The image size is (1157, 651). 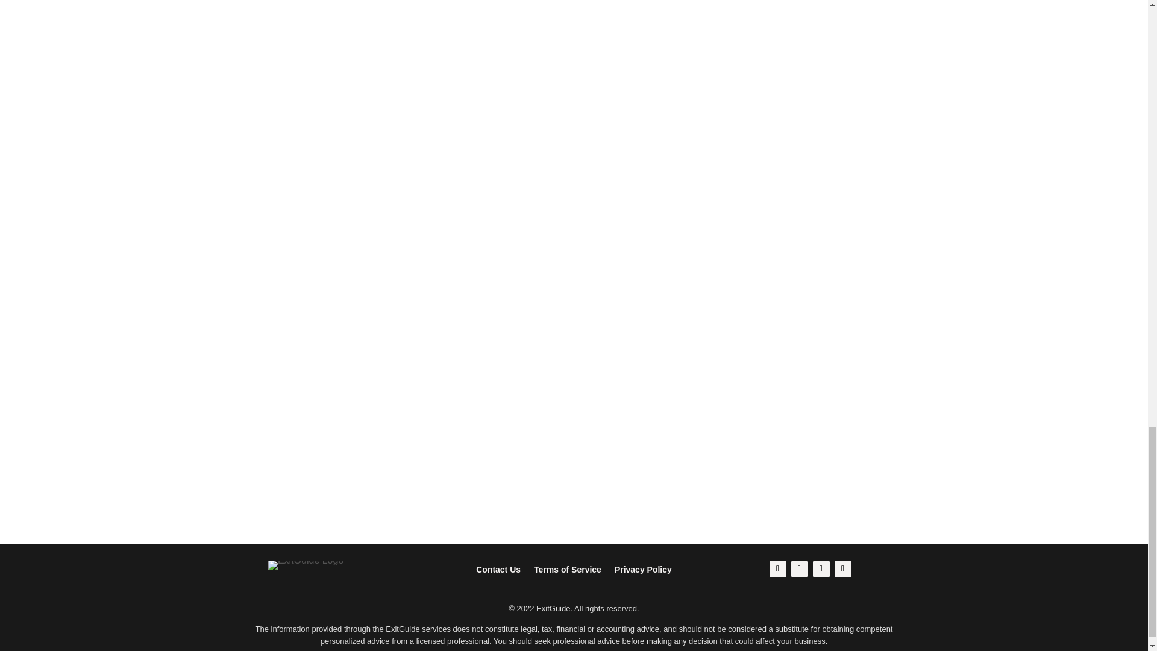 What do you see at coordinates (821, 568) in the screenshot?
I see `Follow on LinkedIn` at bounding box center [821, 568].